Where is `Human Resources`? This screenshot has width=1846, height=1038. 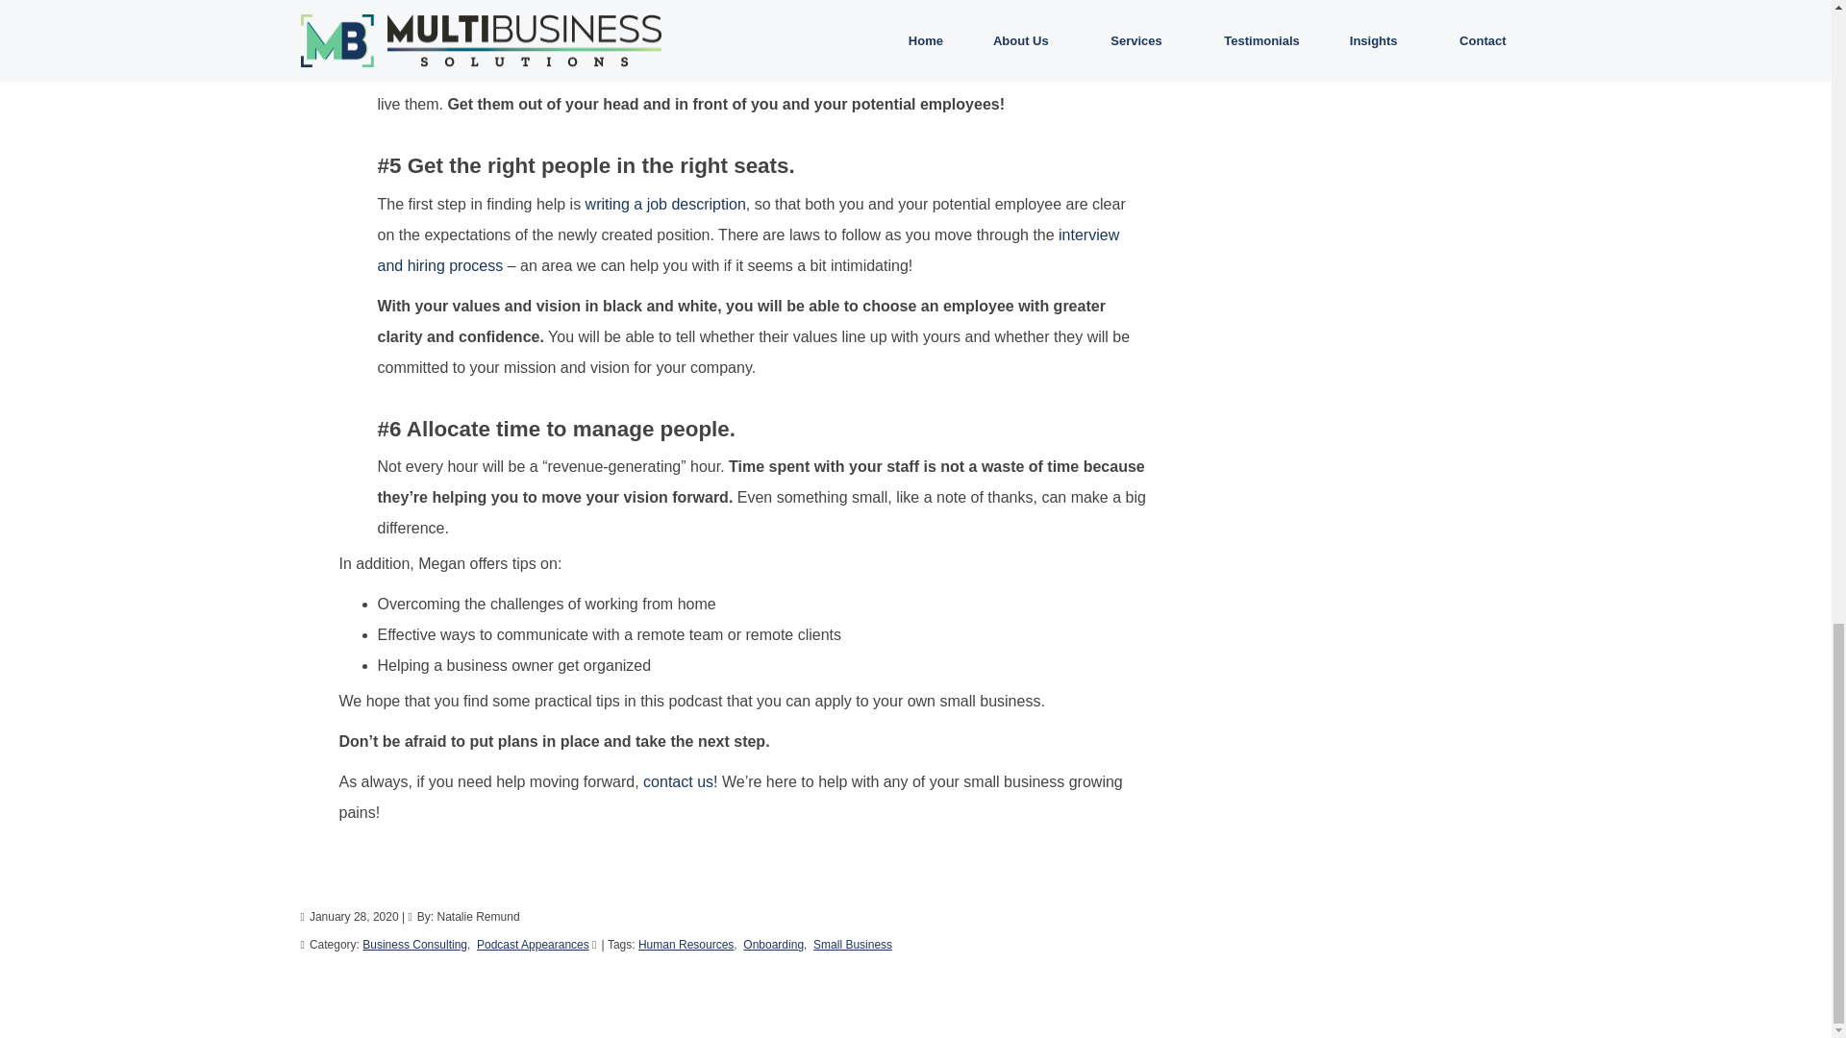 Human Resources is located at coordinates (686, 945).